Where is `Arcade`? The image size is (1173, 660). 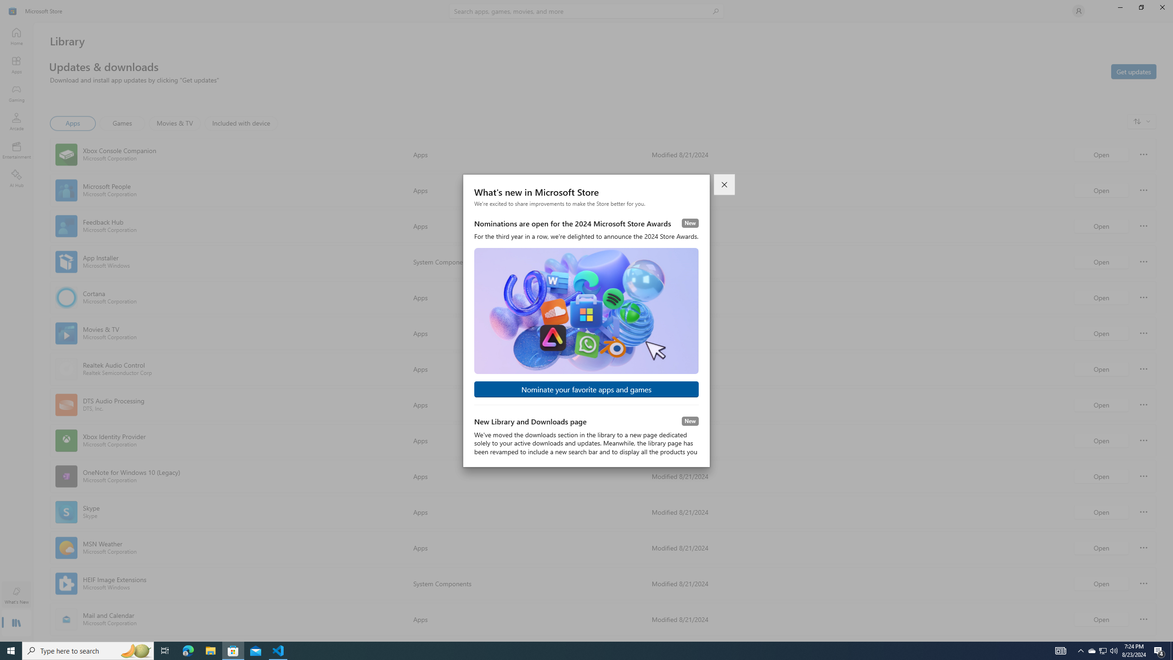 Arcade is located at coordinates (16, 121).